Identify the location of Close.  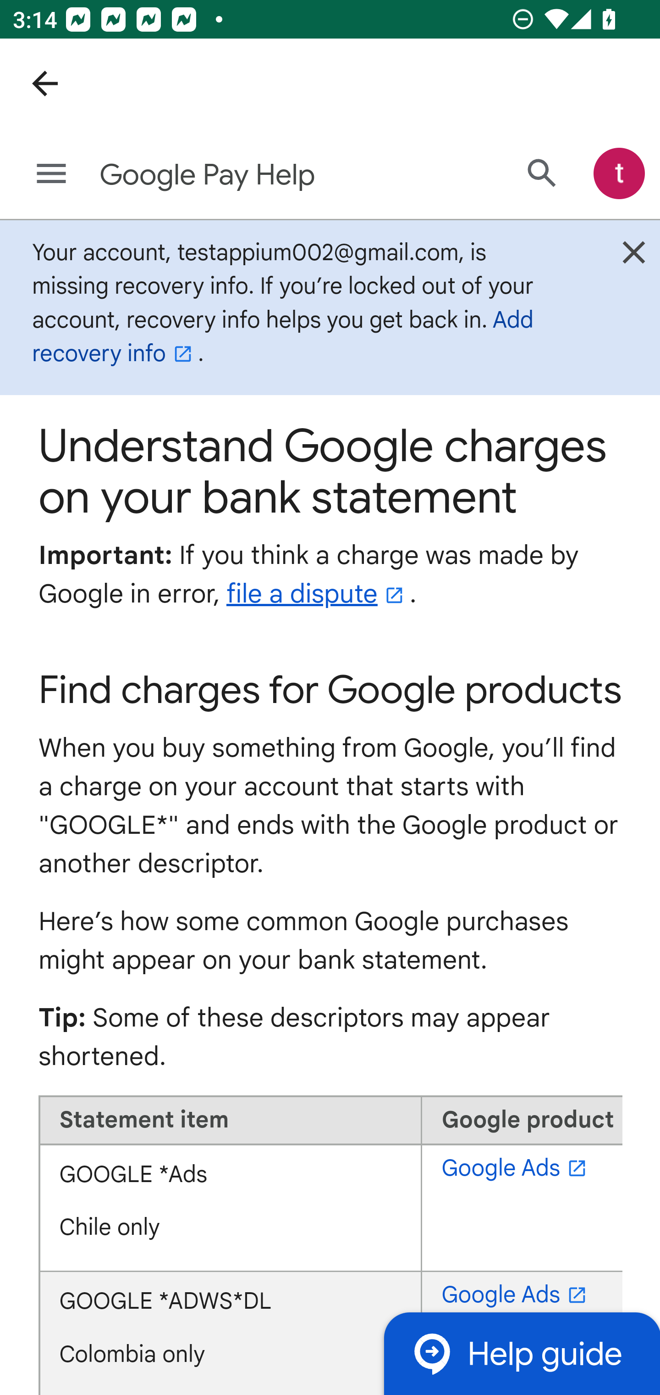
(633, 256).